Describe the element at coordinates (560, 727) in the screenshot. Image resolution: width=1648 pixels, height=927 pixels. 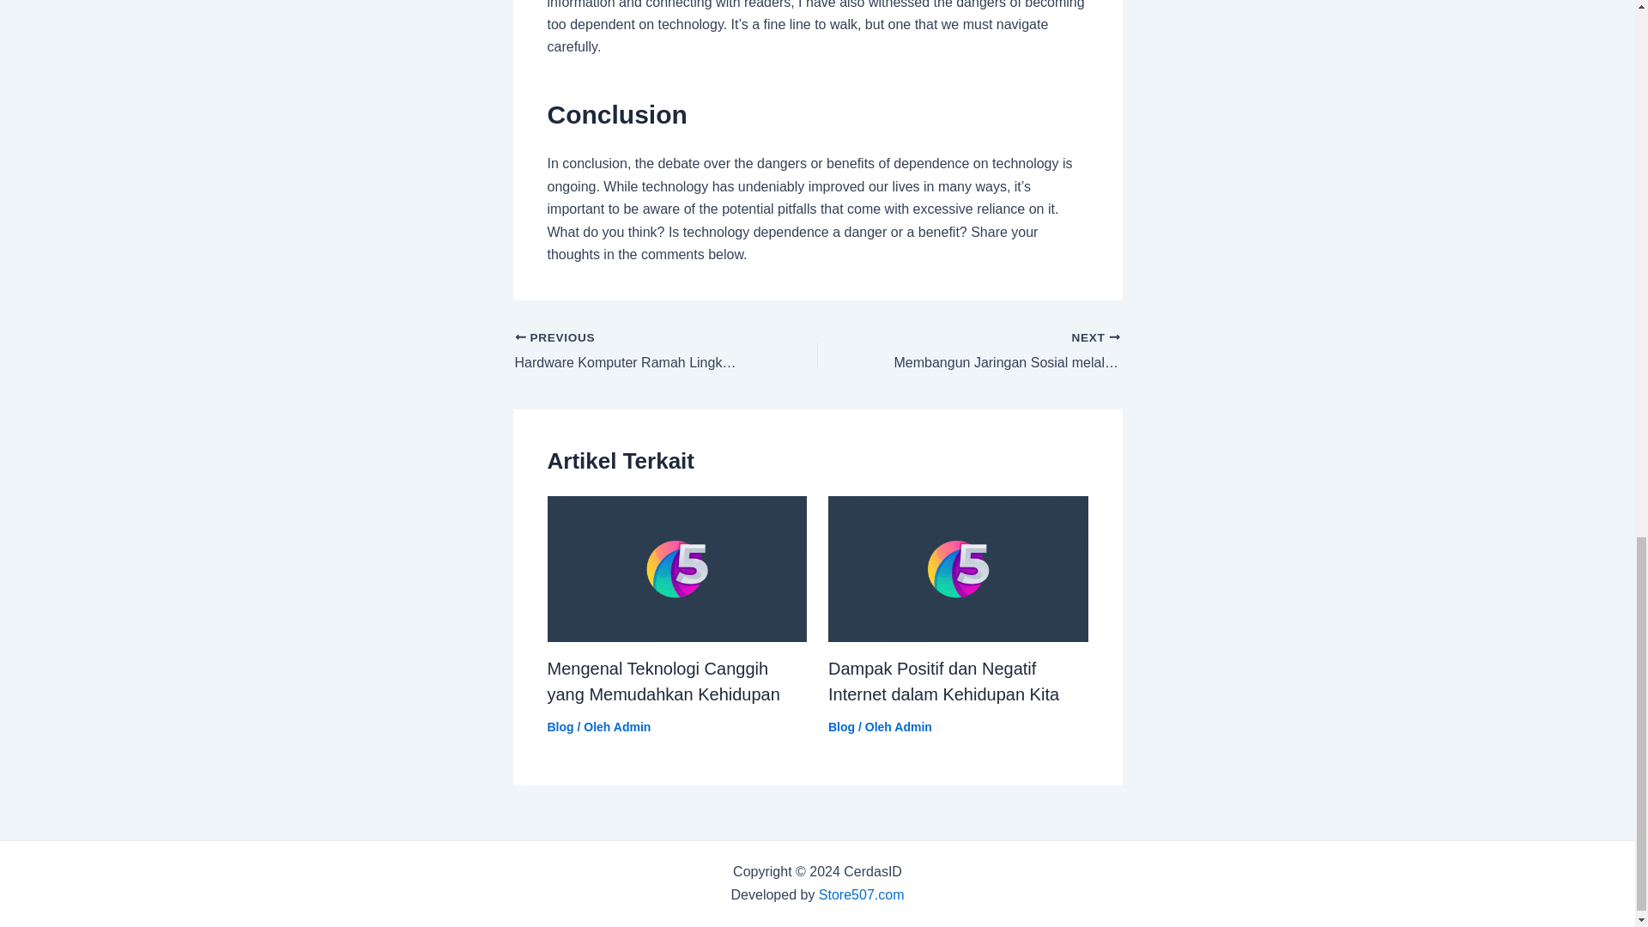
I see `Blog` at that location.